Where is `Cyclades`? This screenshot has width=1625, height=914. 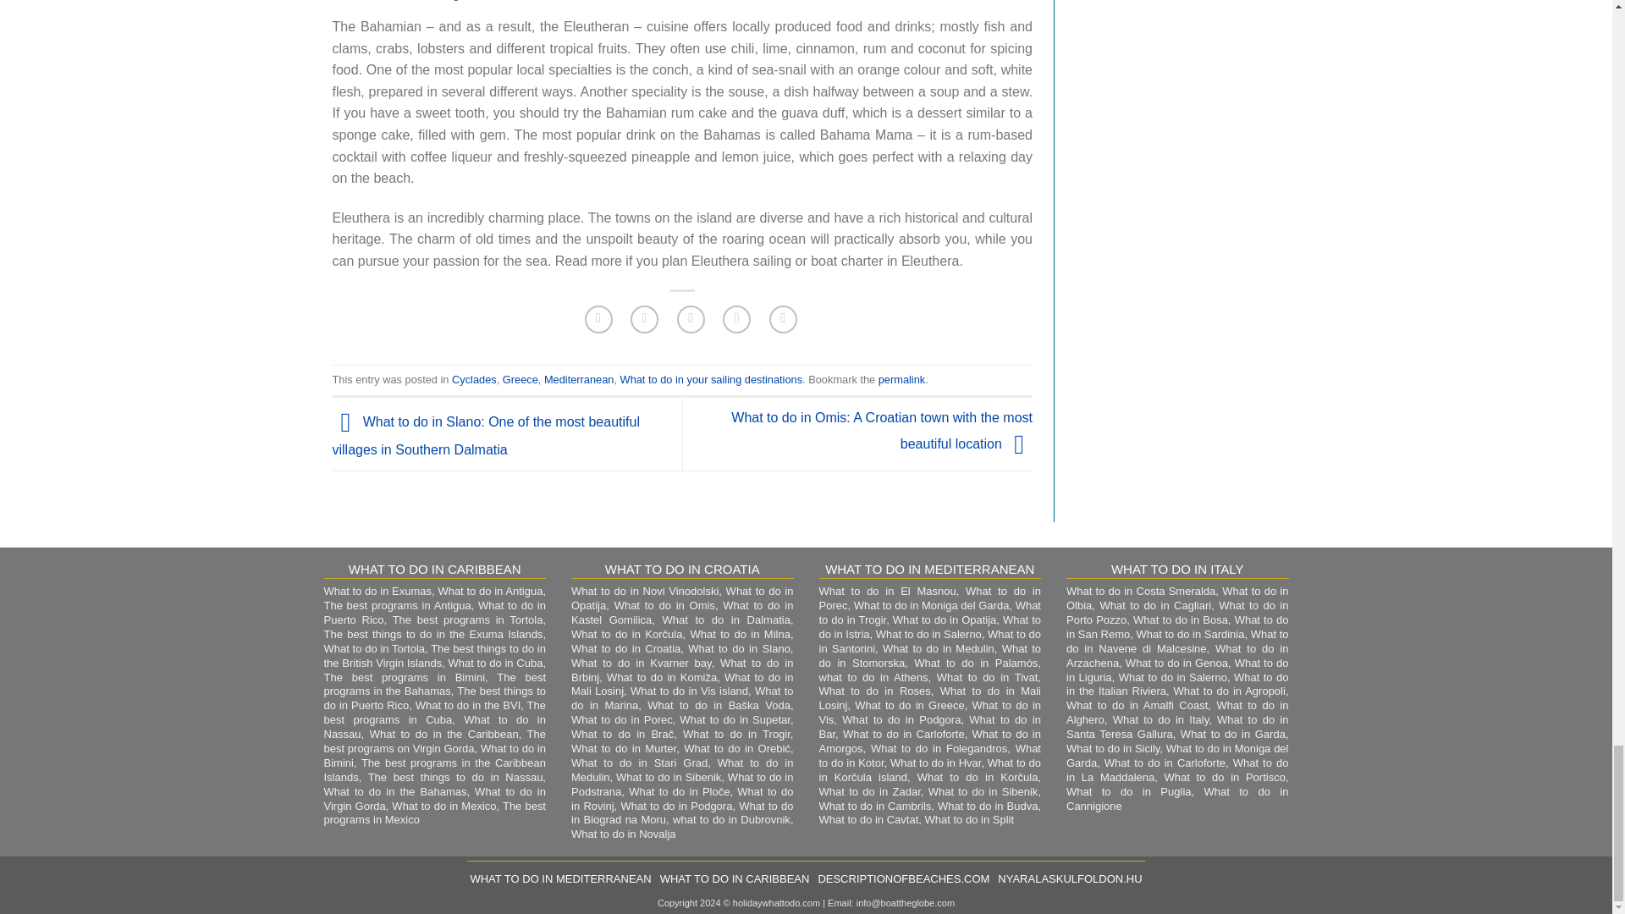 Cyclades is located at coordinates (474, 379).